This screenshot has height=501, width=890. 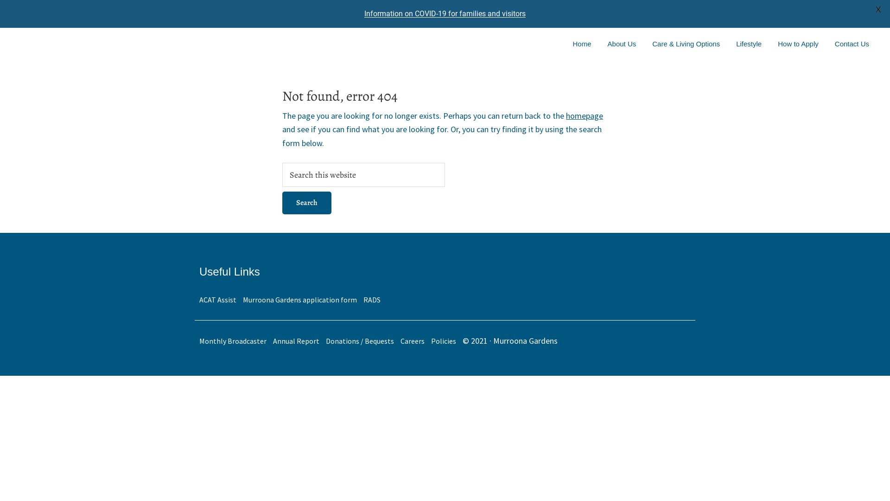 I want to click on How to Apply, so click(x=798, y=44).